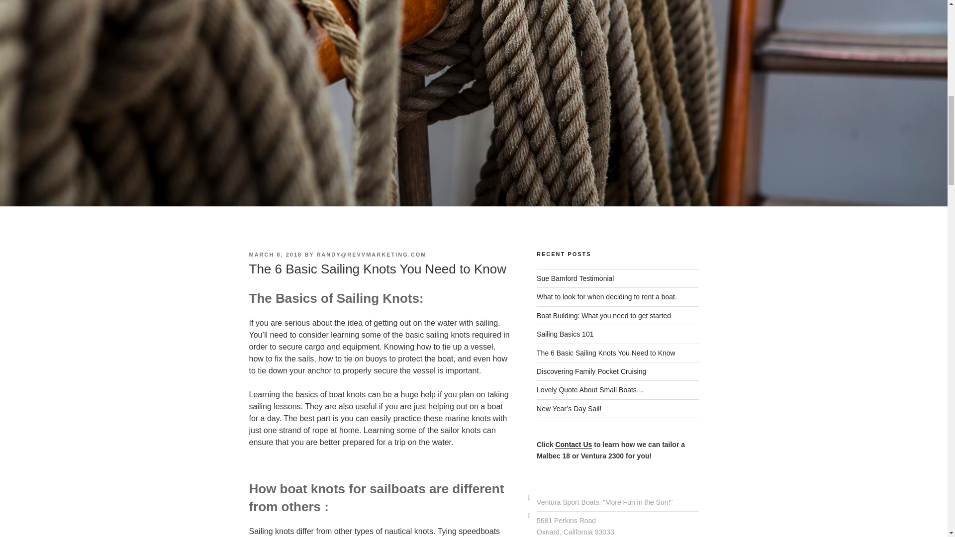  Describe the element at coordinates (573, 444) in the screenshot. I see `Contact Us` at that location.